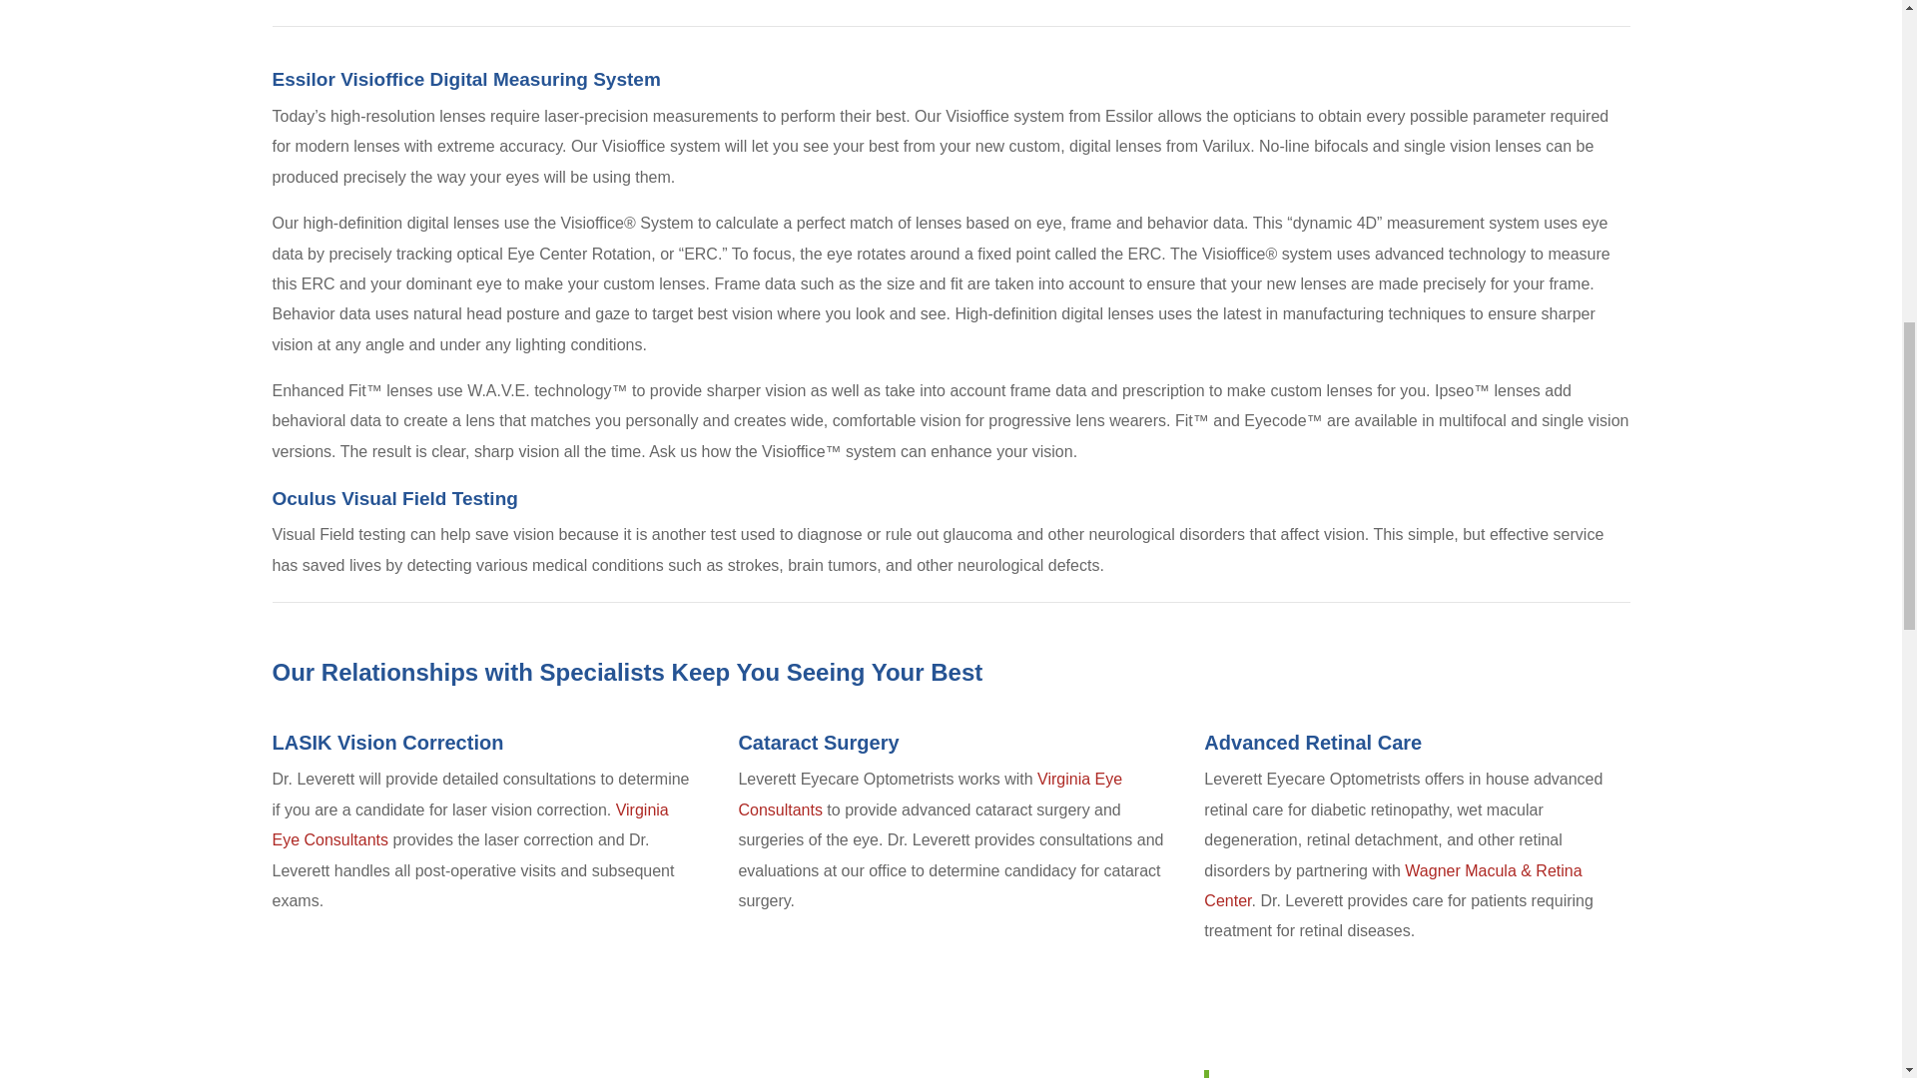  What do you see at coordinates (469, 824) in the screenshot?
I see `Virginia Eye Consultants` at bounding box center [469, 824].